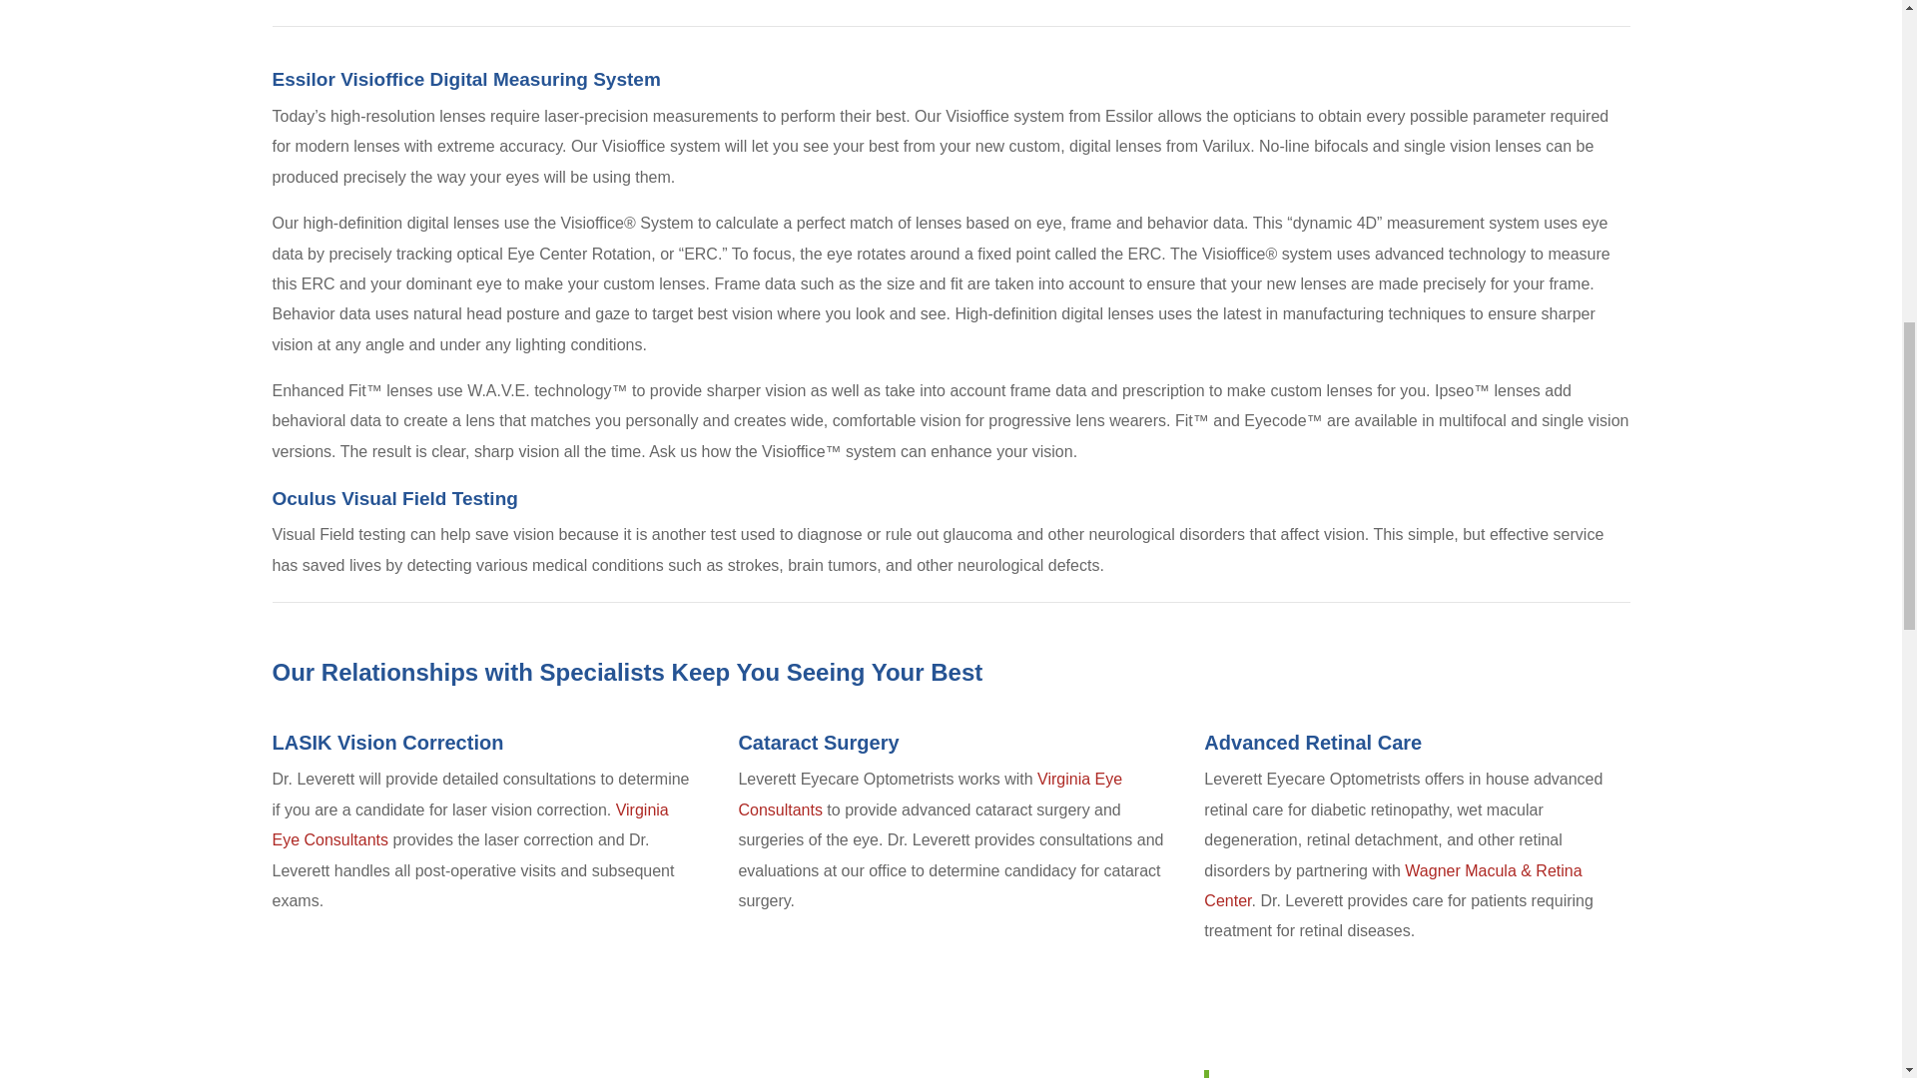  What do you see at coordinates (469, 824) in the screenshot?
I see `Virginia Eye Consultants` at bounding box center [469, 824].